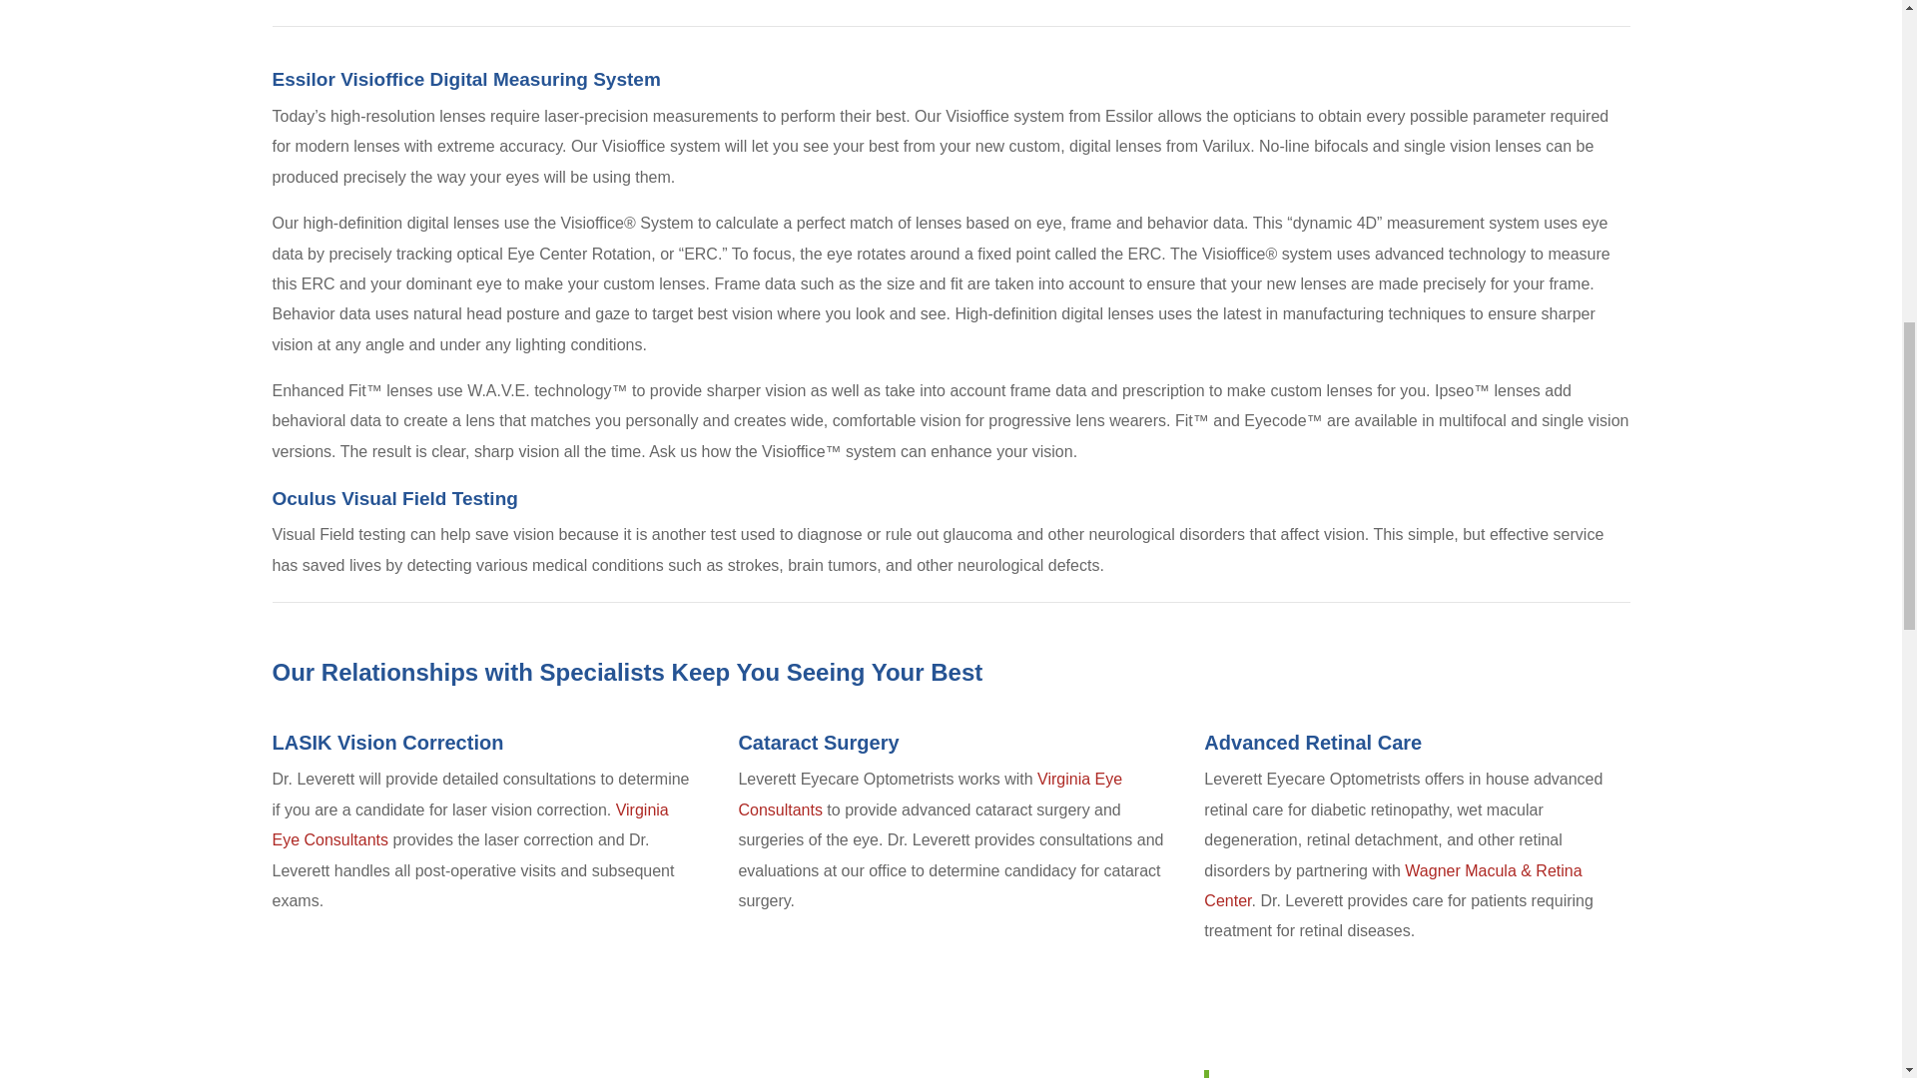  What do you see at coordinates (469, 824) in the screenshot?
I see `Virginia Eye Consultants` at bounding box center [469, 824].